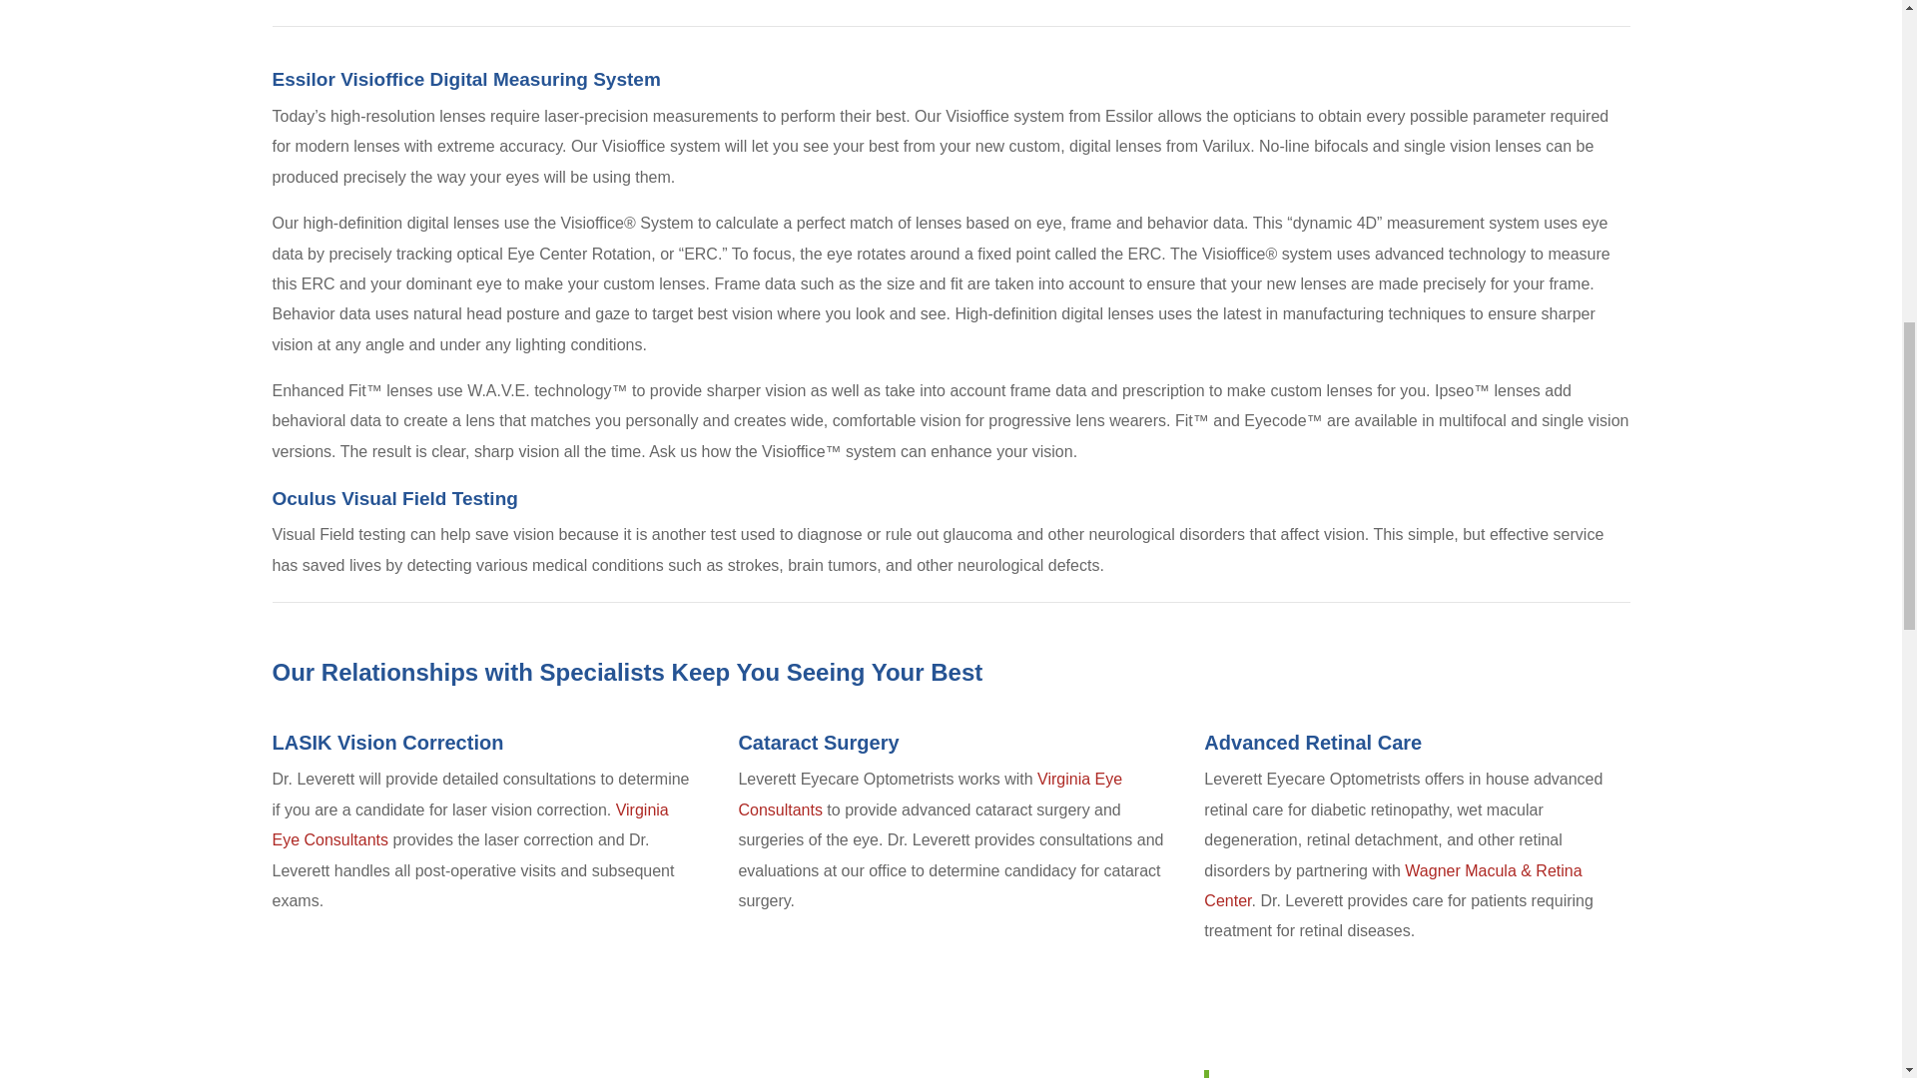  What do you see at coordinates (469, 824) in the screenshot?
I see `Virginia Eye Consultants` at bounding box center [469, 824].